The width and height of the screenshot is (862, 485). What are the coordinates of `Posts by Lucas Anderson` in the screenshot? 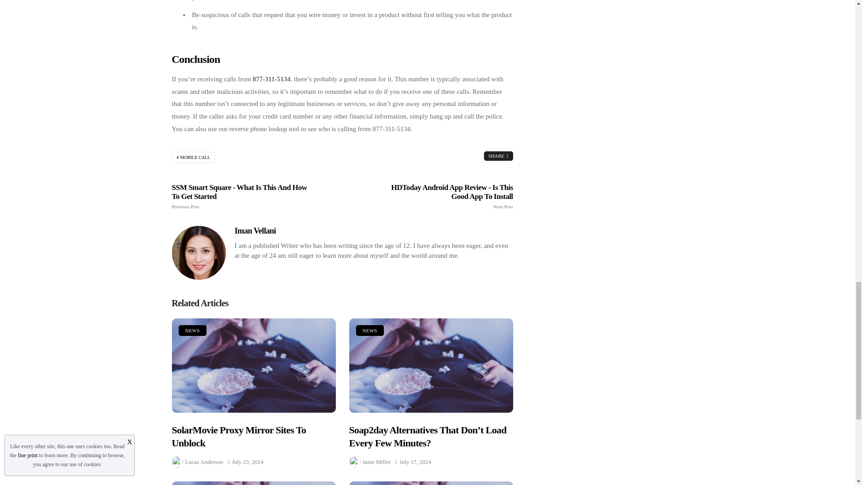 It's located at (204, 462).